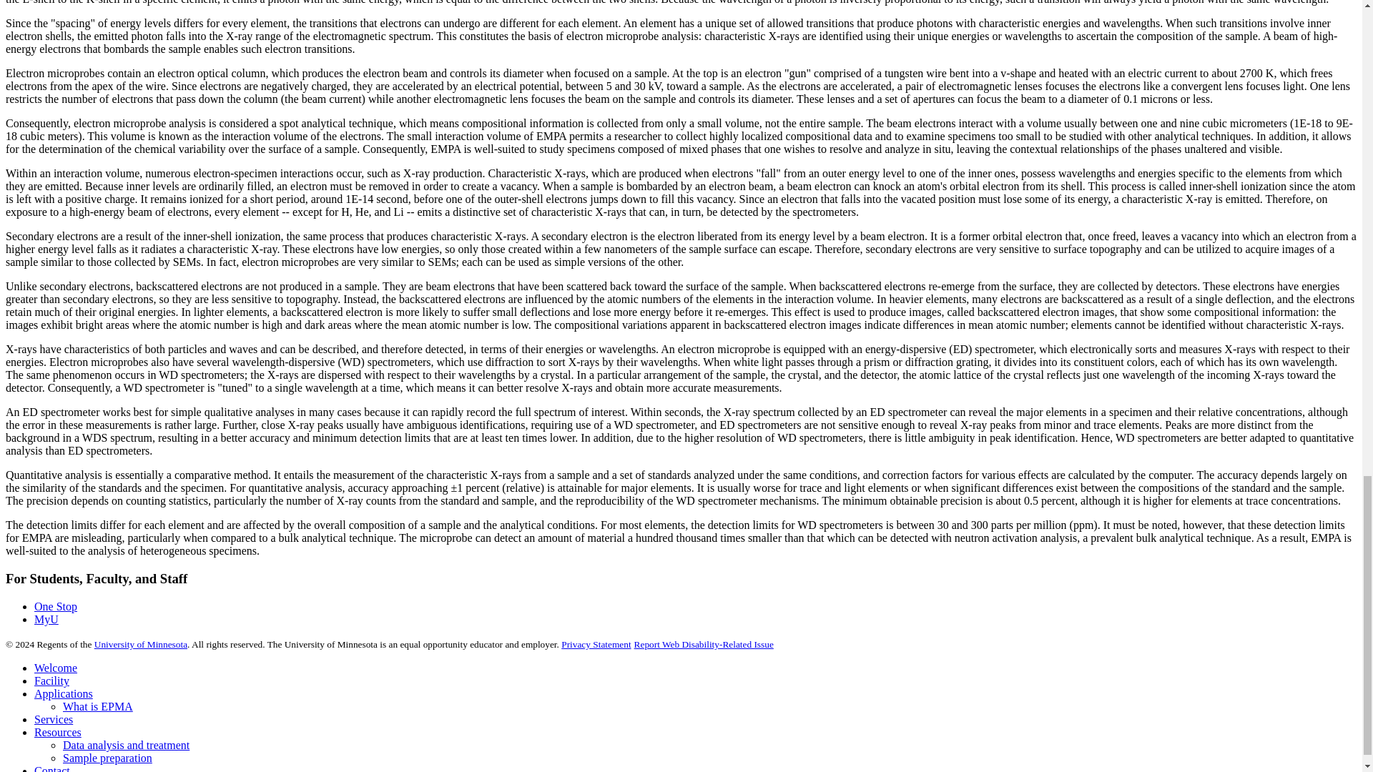 The width and height of the screenshot is (1373, 772). What do you see at coordinates (57, 732) in the screenshot?
I see `Resources` at bounding box center [57, 732].